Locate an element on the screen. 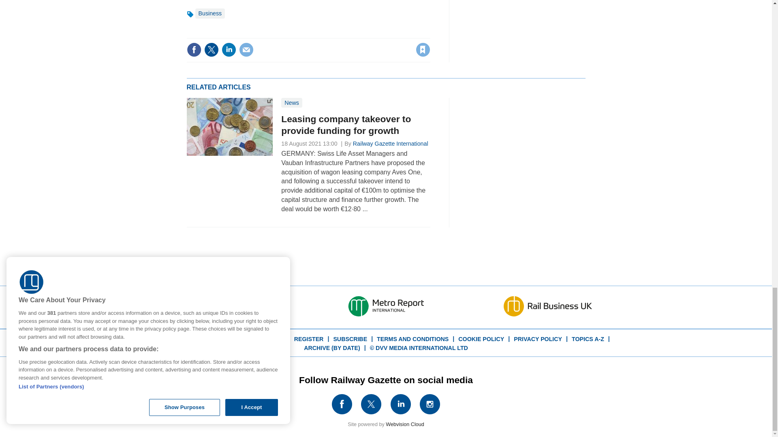  Connect with Railway Gazette on LinkedIn is located at coordinates (401, 404).